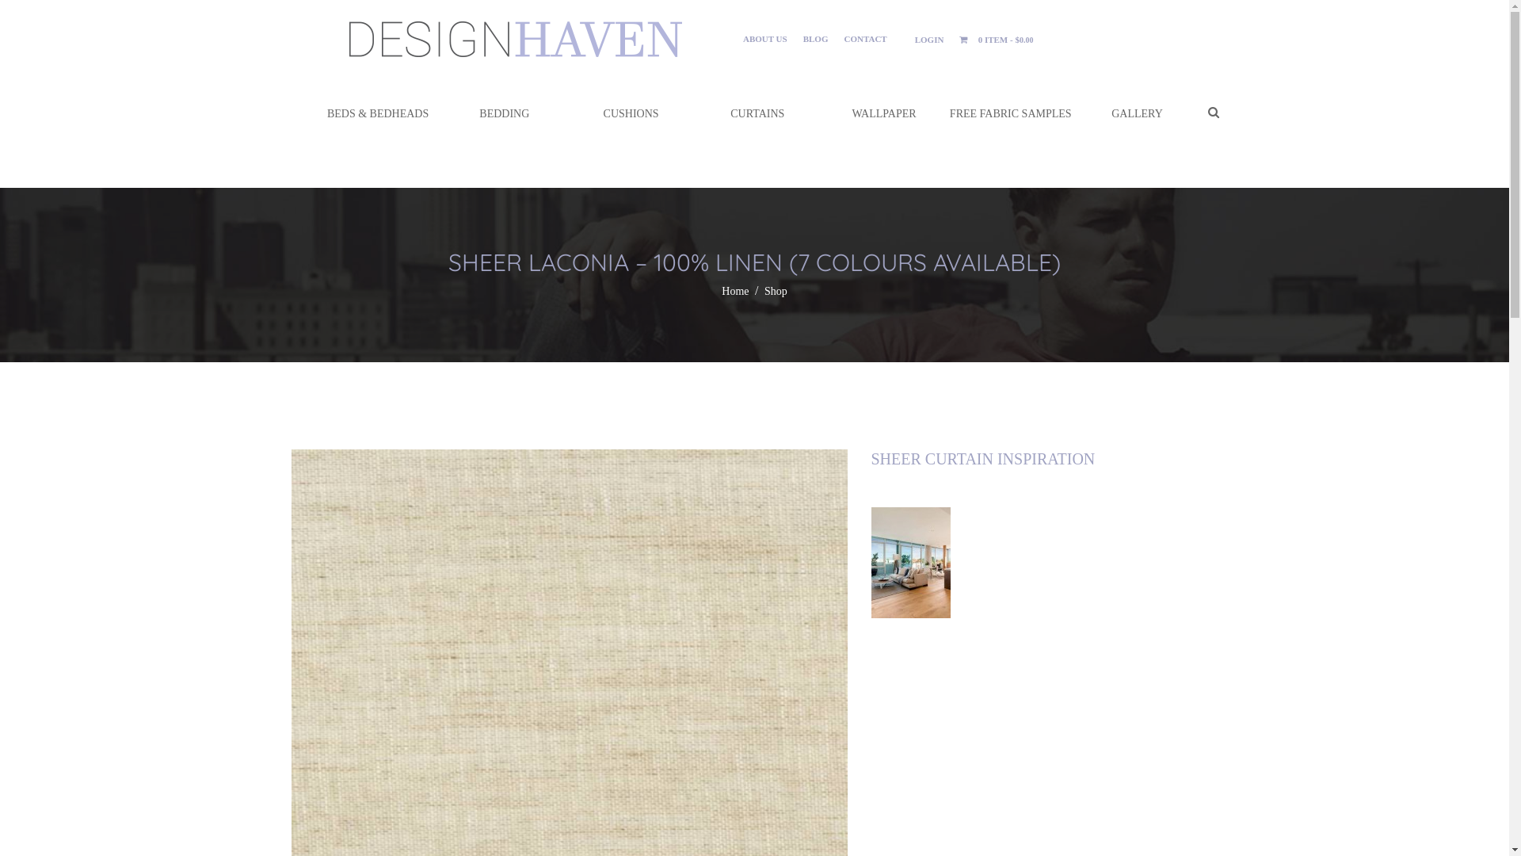 Image resolution: width=1521 pixels, height=856 pixels. I want to click on CURTAINS, so click(757, 114).